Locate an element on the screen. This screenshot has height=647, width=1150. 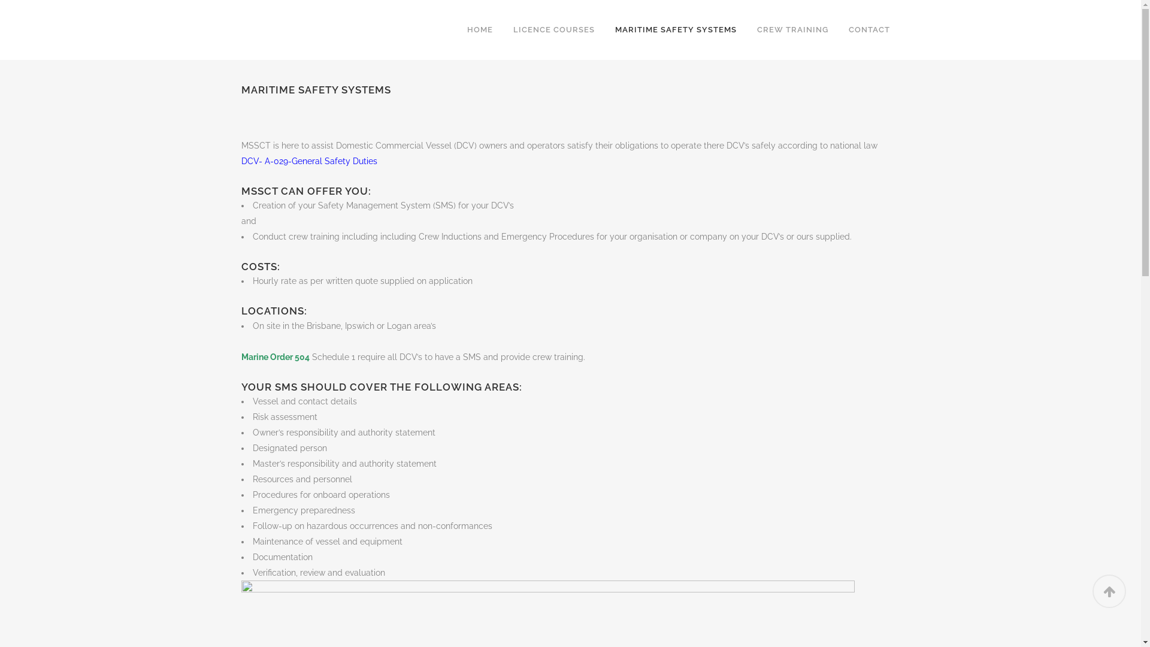
MARITIME SAFETY SYSTEMS is located at coordinates (676, 30).